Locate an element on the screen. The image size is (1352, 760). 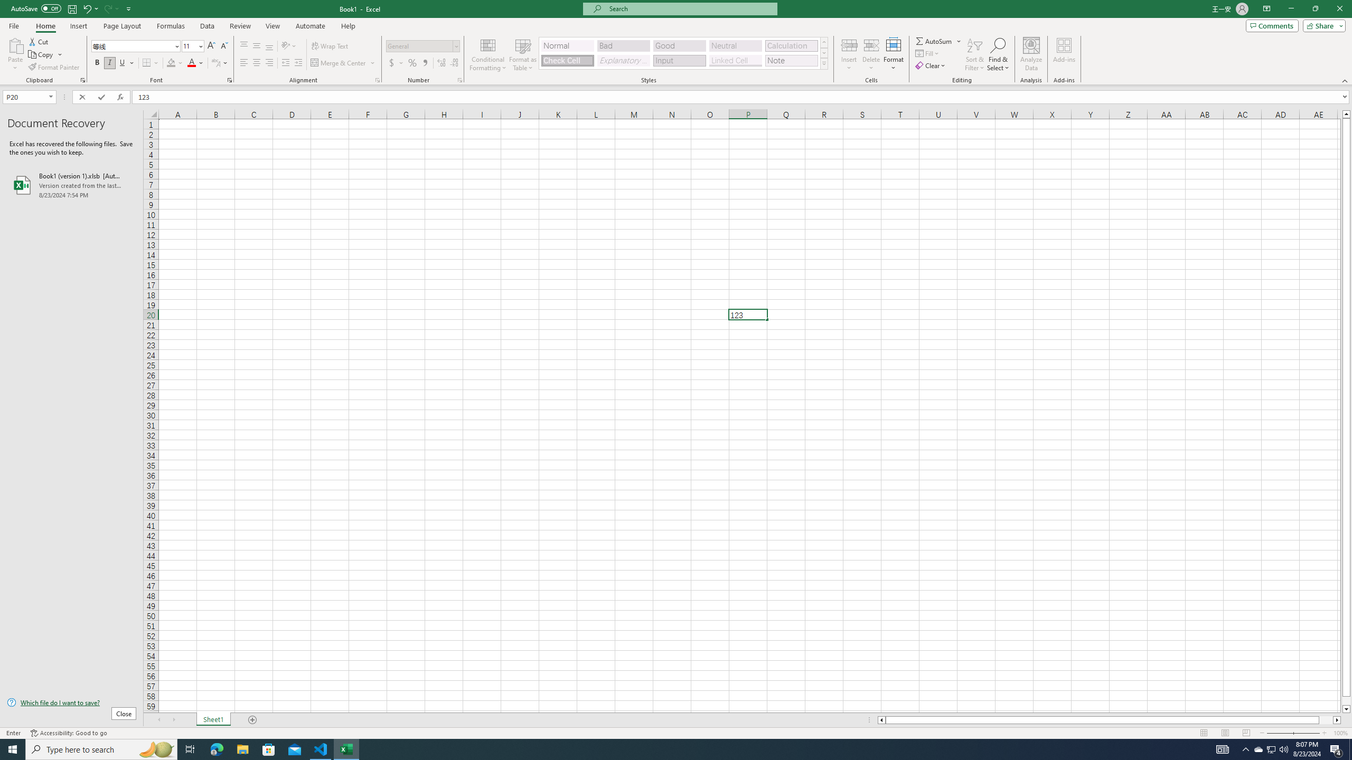
Copy is located at coordinates (45, 55).